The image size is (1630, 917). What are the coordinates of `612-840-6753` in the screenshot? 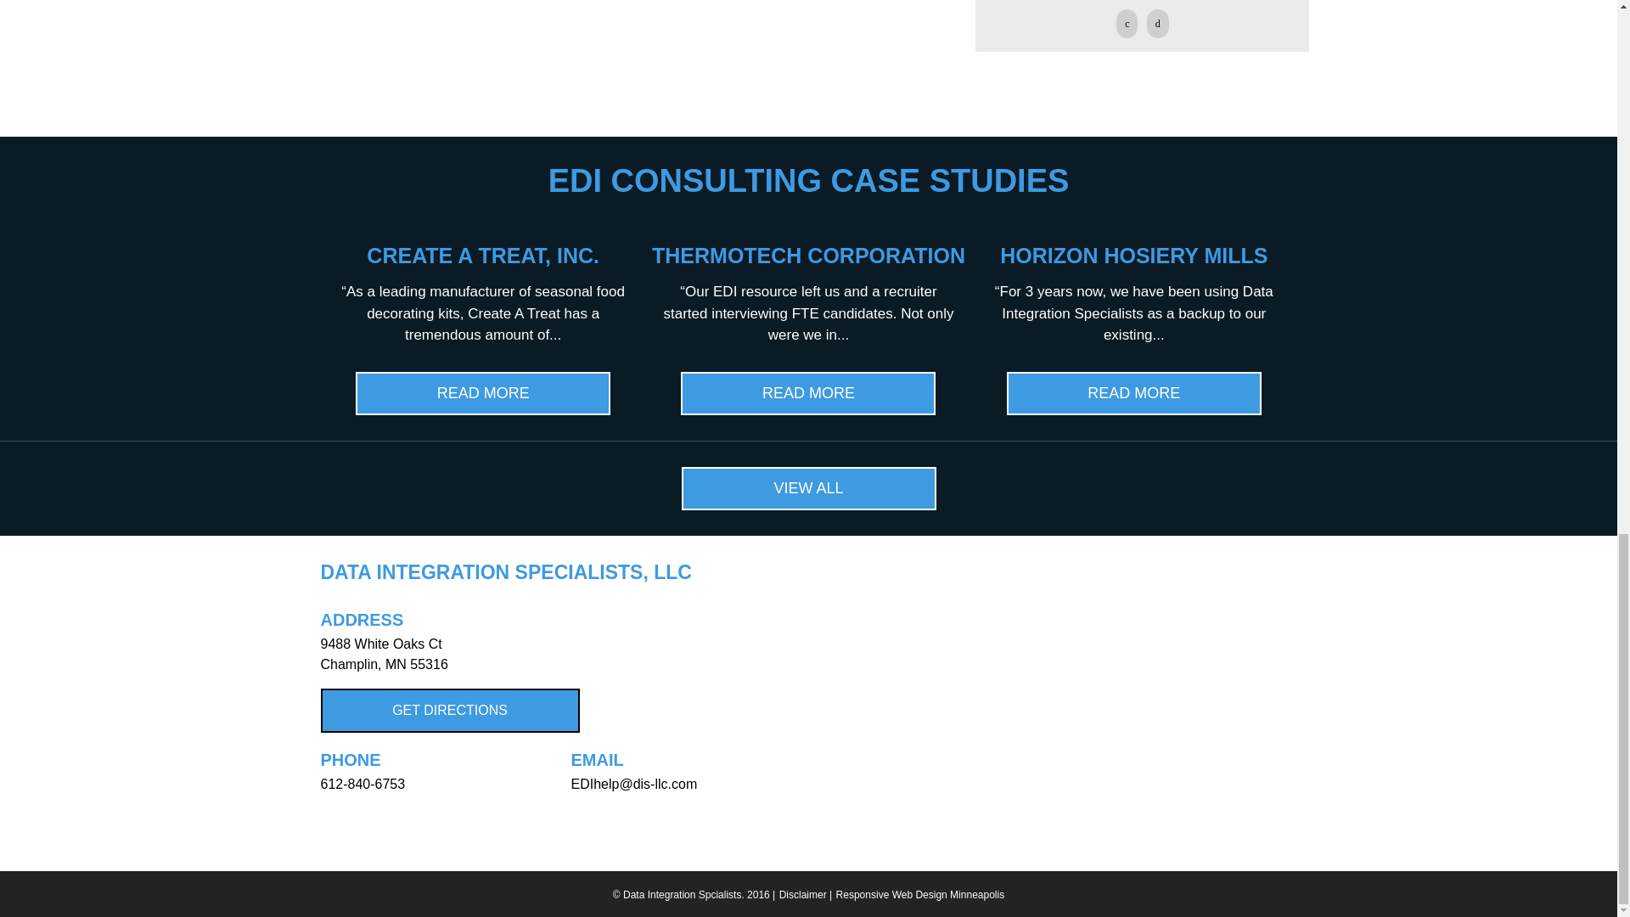 It's located at (363, 784).